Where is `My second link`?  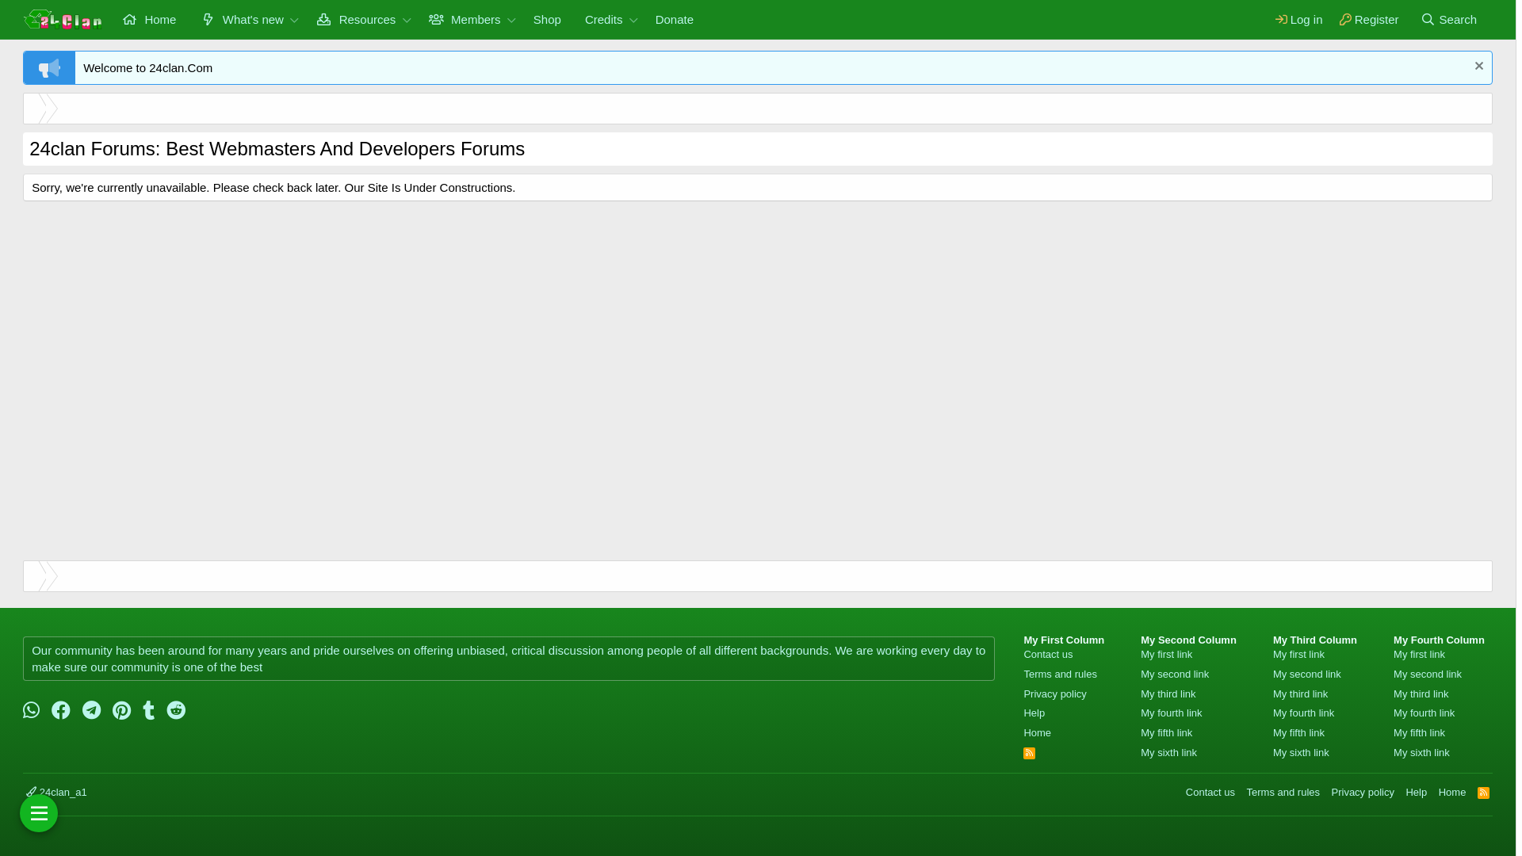
My second link is located at coordinates (1428, 674).